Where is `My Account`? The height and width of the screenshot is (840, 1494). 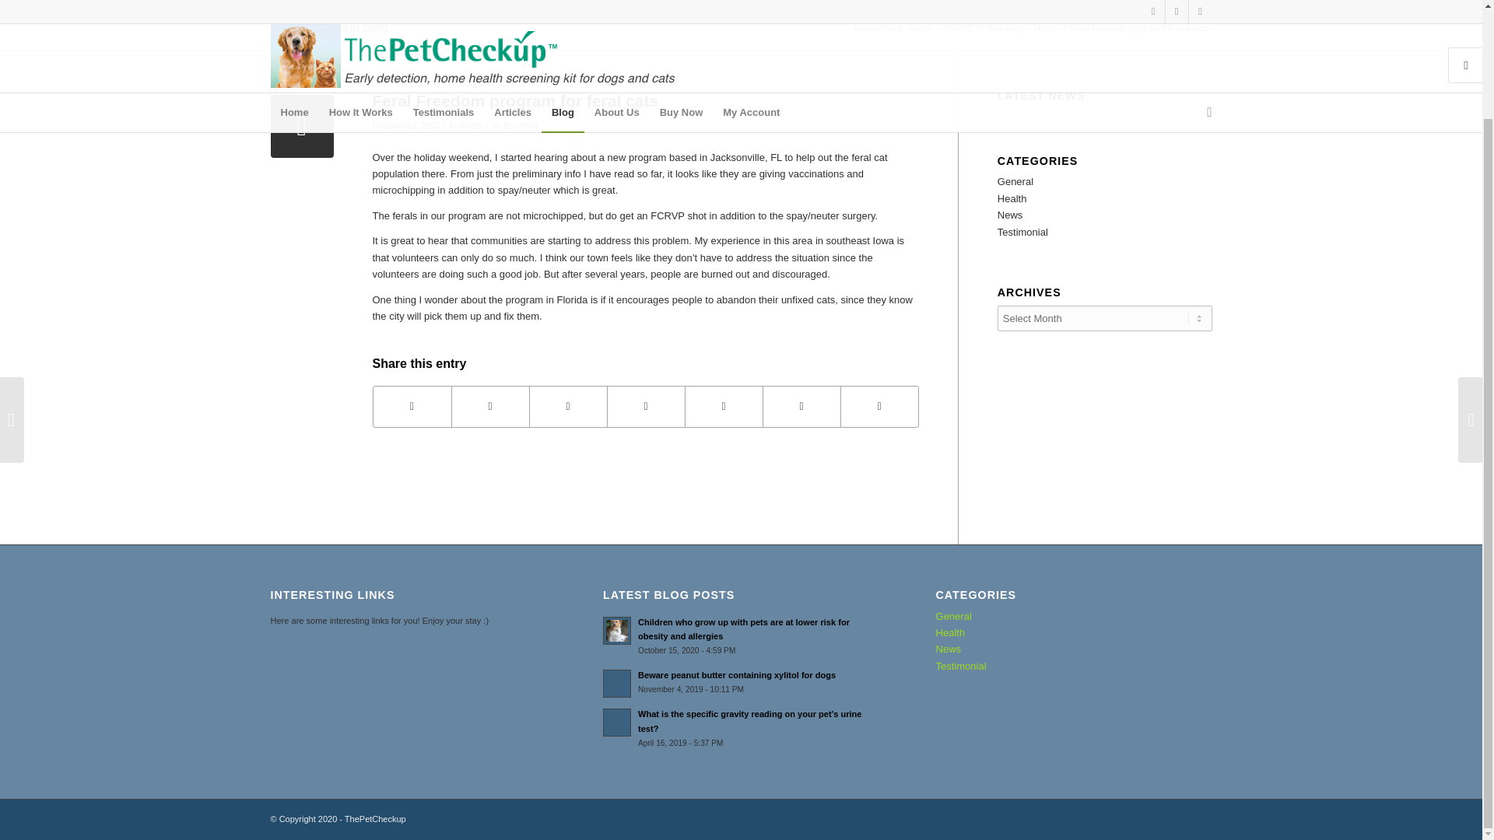 My Account is located at coordinates (751, 2).